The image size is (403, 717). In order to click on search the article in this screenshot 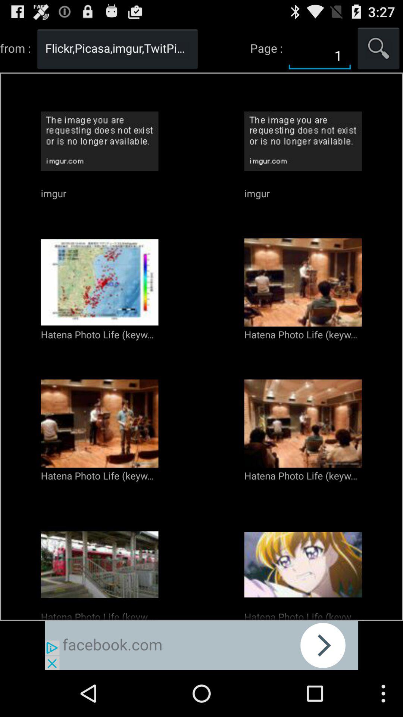, I will do `click(378, 48)`.